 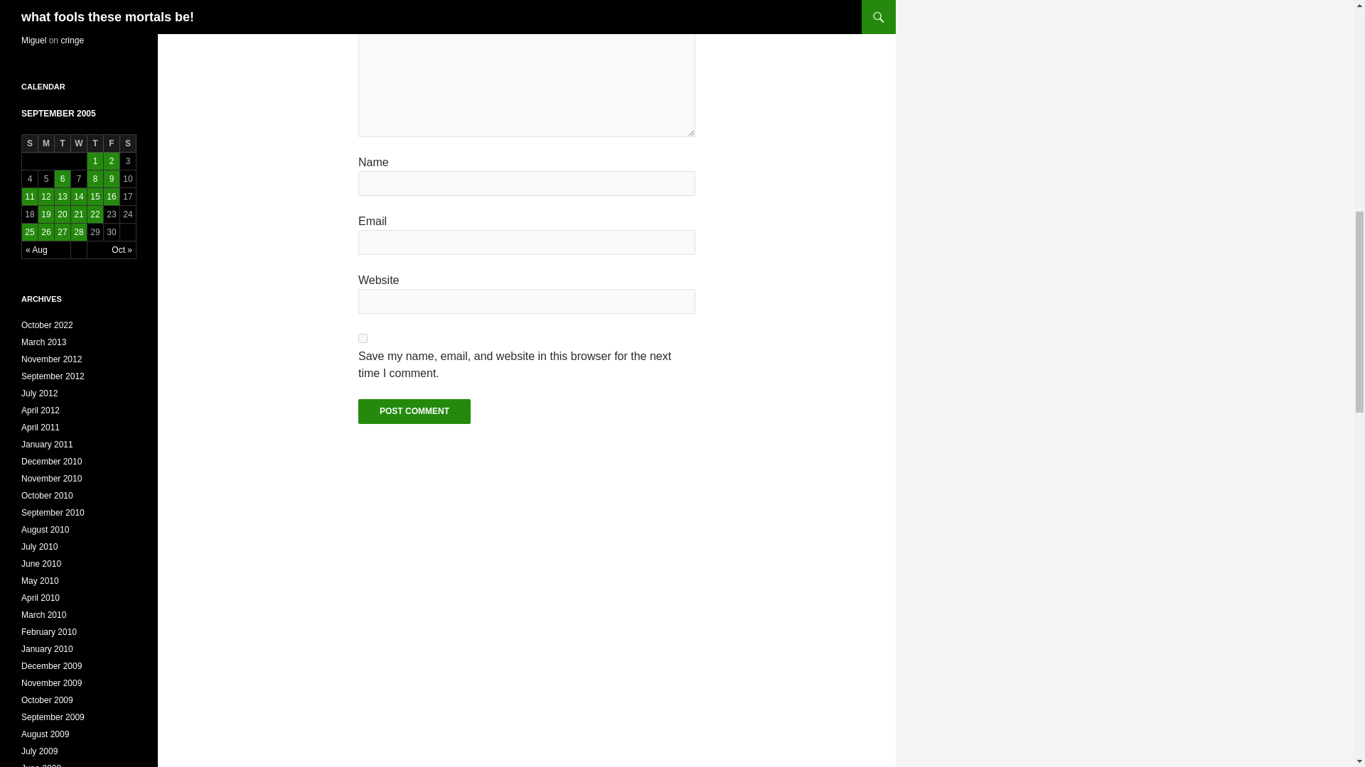 What do you see at coordinates (63, 143) in the screenshot?
I see `Tuesday` at bounding box center [63, 143].